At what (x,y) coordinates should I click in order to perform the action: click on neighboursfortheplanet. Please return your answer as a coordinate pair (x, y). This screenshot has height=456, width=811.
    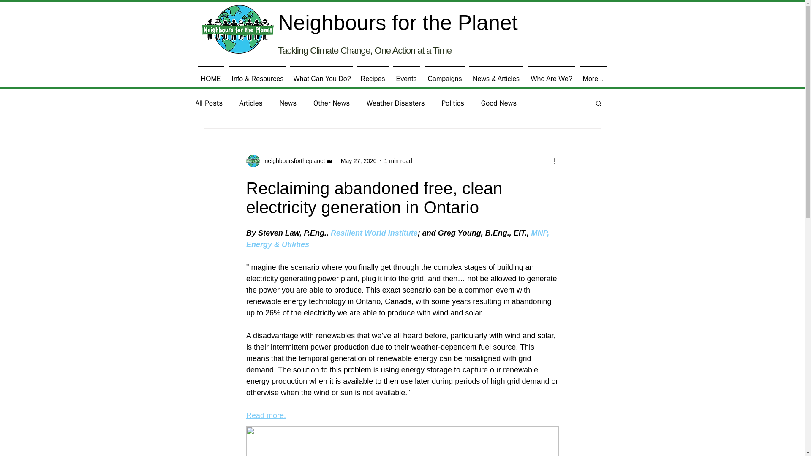
    Looking at the image, I should click on (292, 160).